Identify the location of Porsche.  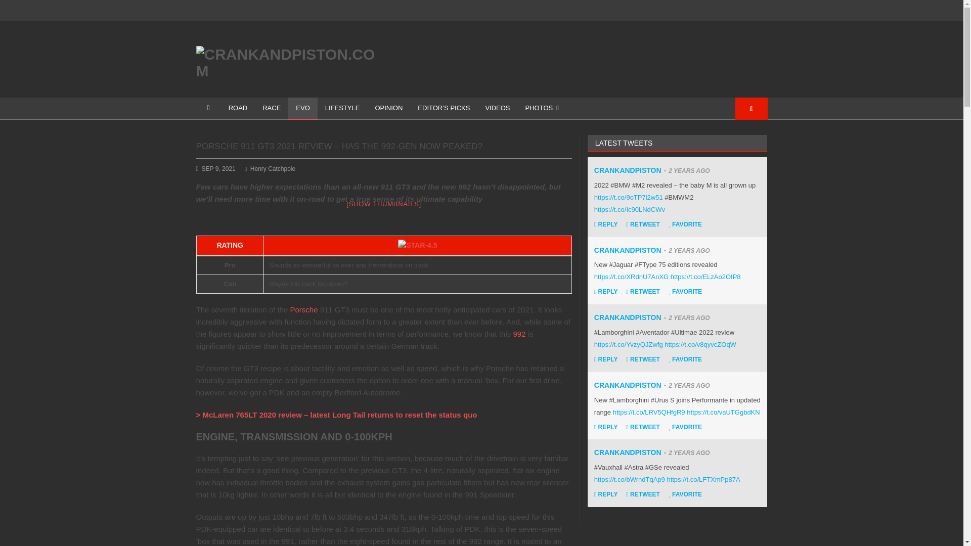
(303, 309).